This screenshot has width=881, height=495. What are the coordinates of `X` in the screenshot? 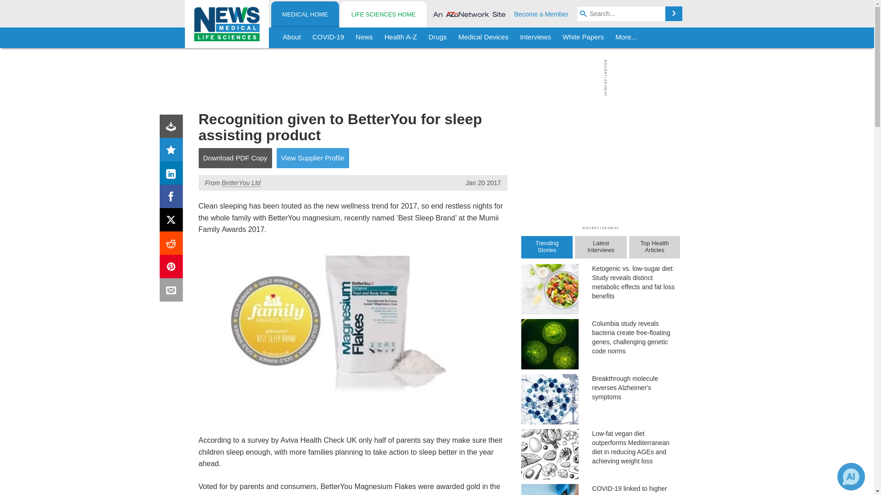 It's located at (173, 222).